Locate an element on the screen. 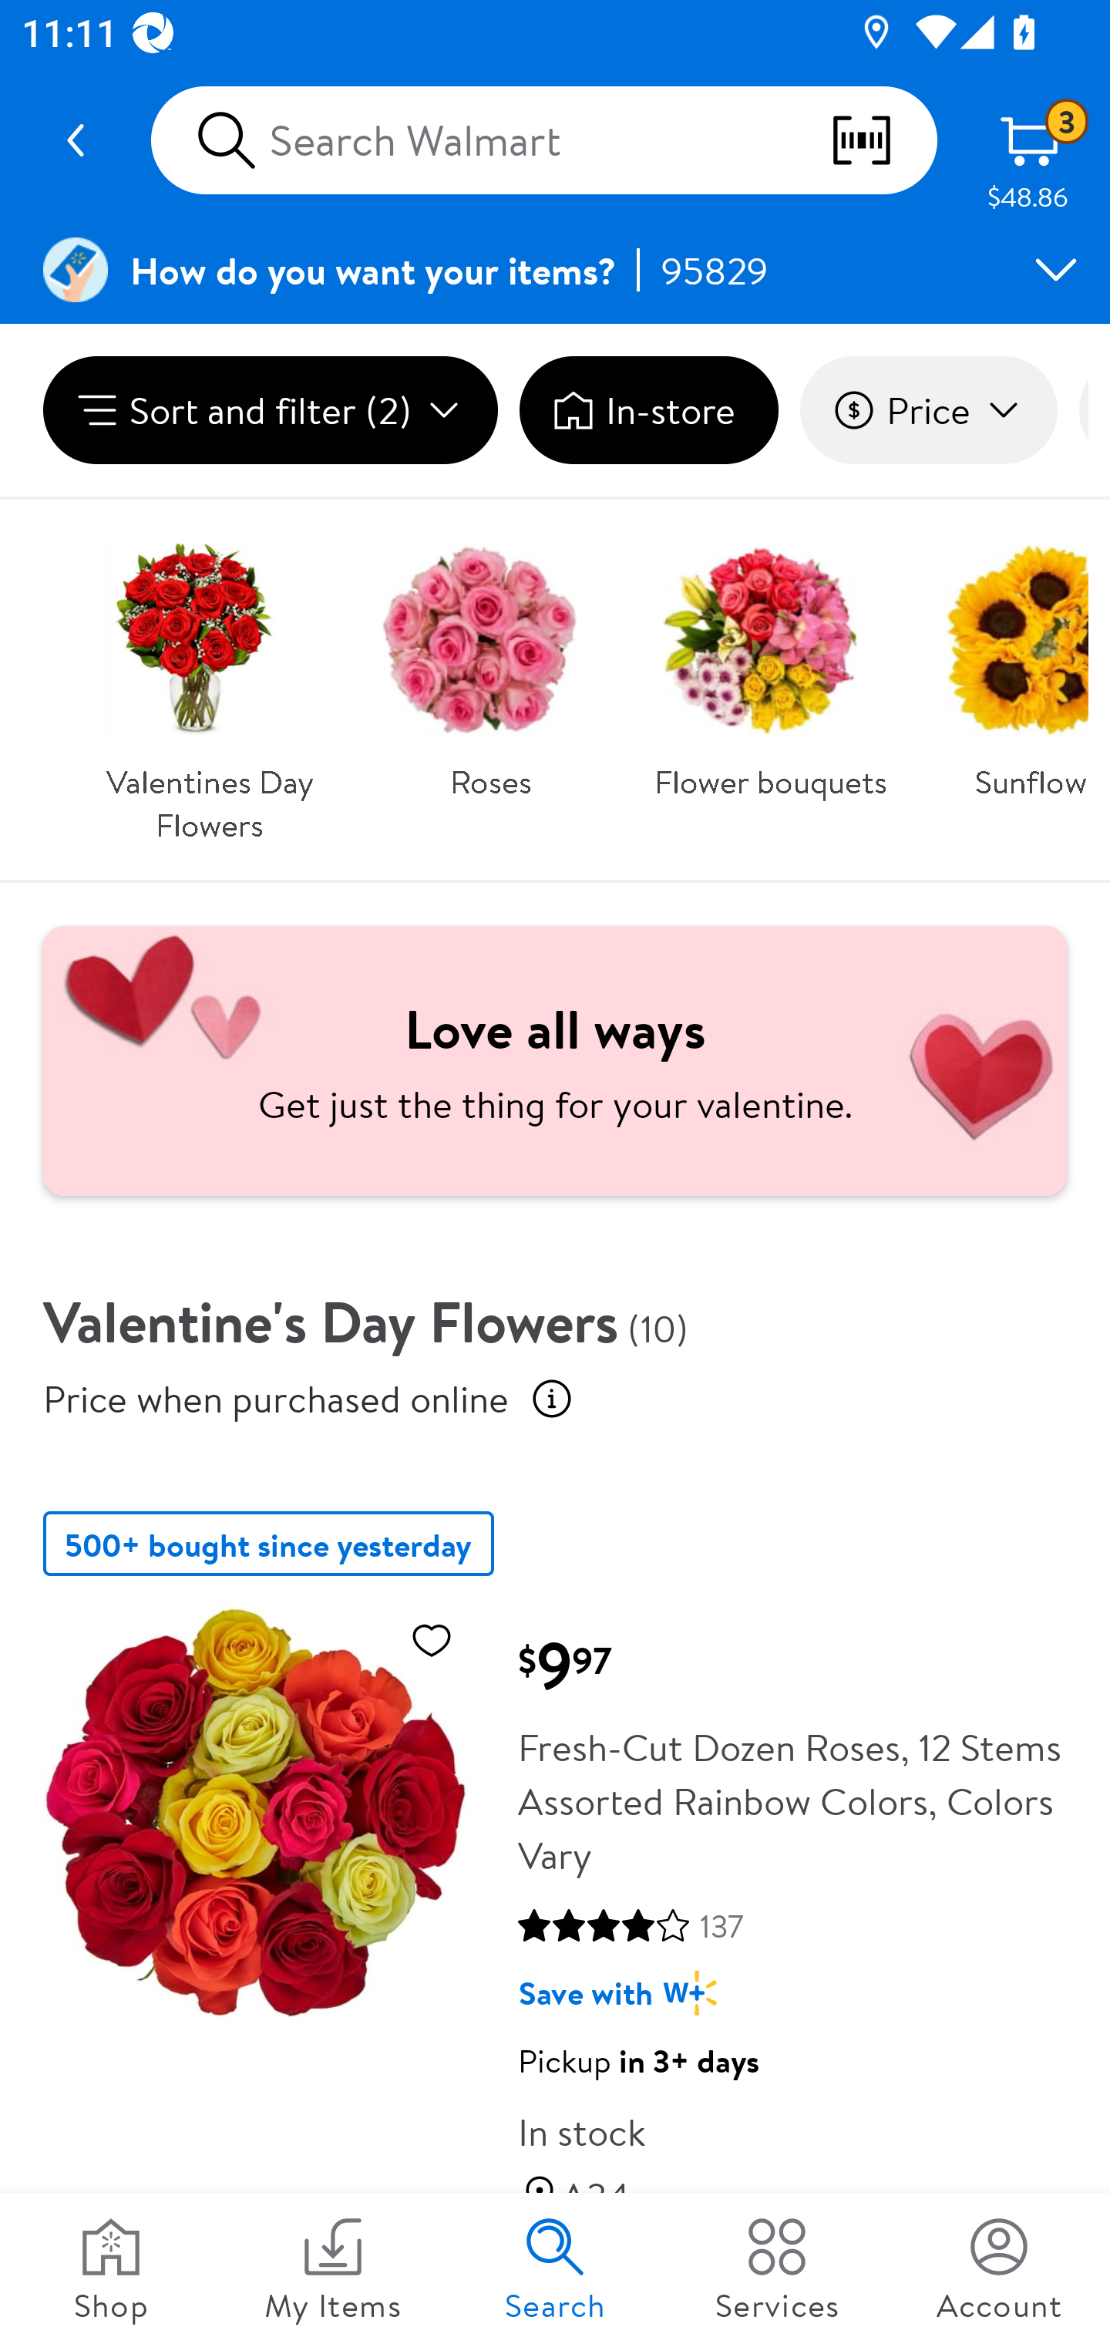  Price when purchased online is located at coordinates (552, 1399).